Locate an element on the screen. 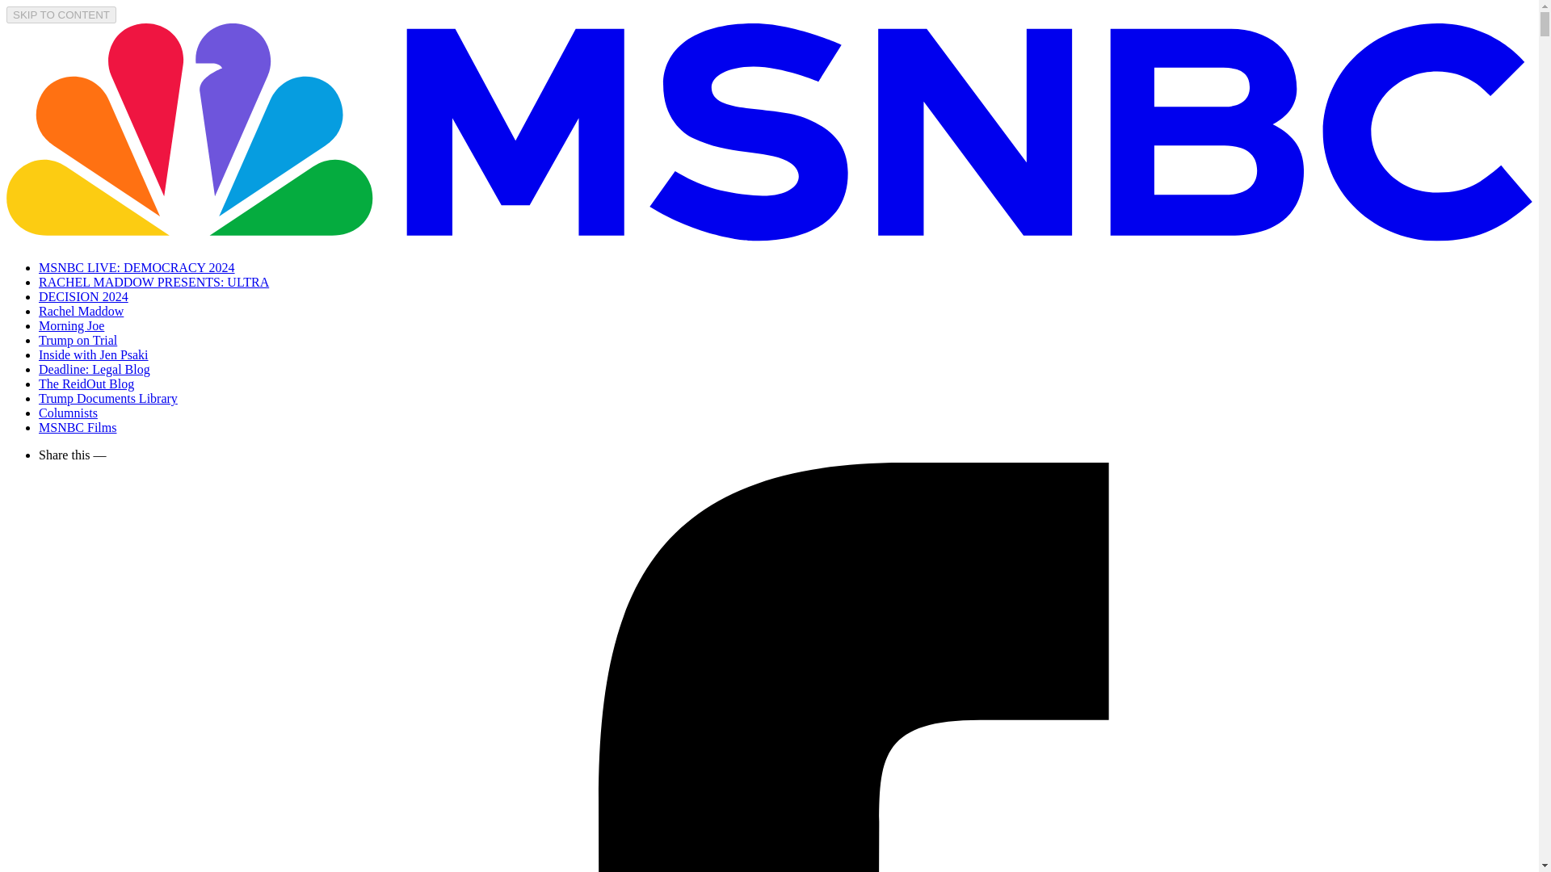  Inside with Jen Psaki is located at coordinates (94, 354).